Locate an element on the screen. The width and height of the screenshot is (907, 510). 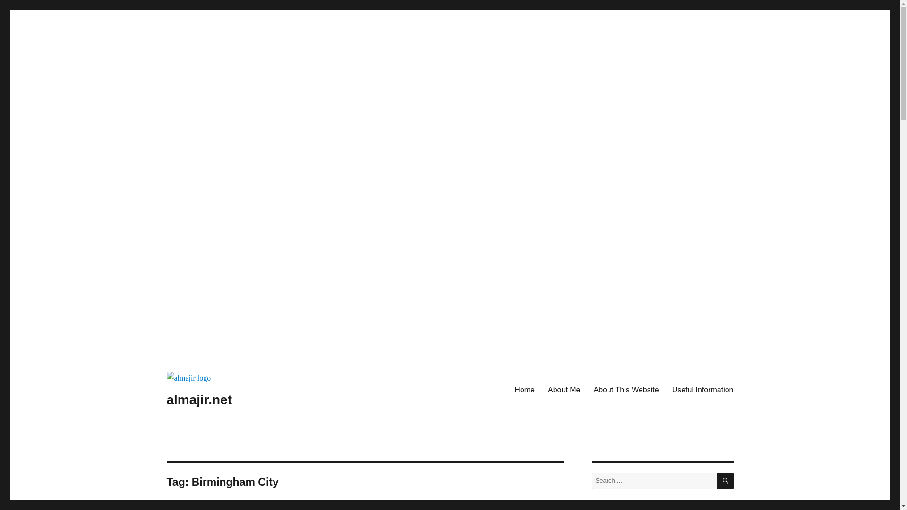
About Me is located at coordinates (564, 389).